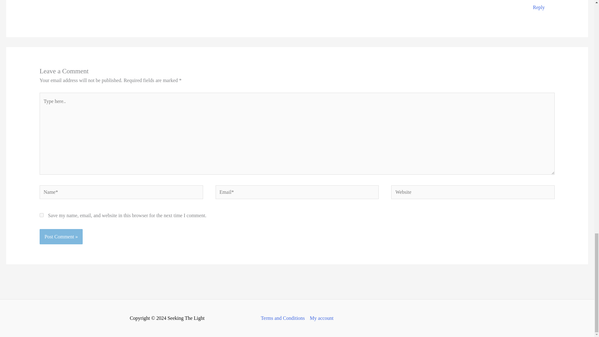  What do you see at coordinates (538, 7) in the screenshot?
I see `Reply` at bounding box center [538, 7].